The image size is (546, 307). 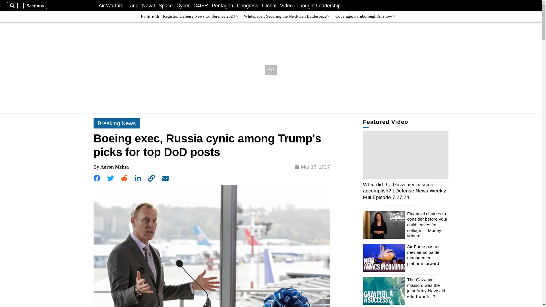 I want to click on Global, so click(x=269, y=6).